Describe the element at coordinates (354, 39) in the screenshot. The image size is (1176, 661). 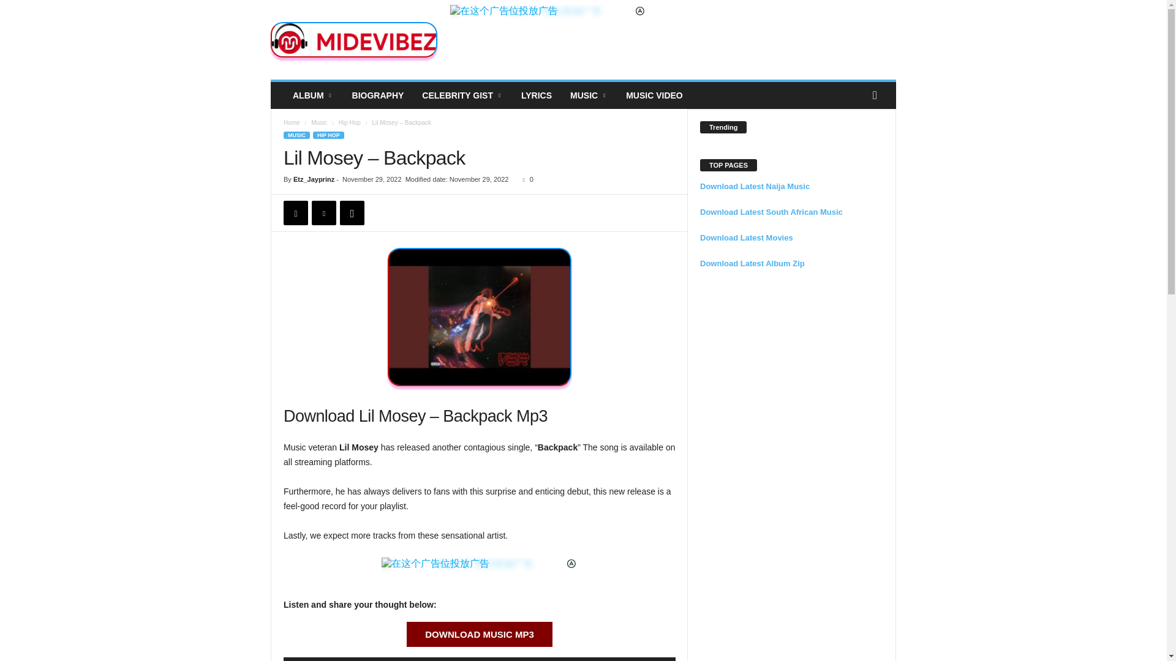
I see `MideVibez` at that location.